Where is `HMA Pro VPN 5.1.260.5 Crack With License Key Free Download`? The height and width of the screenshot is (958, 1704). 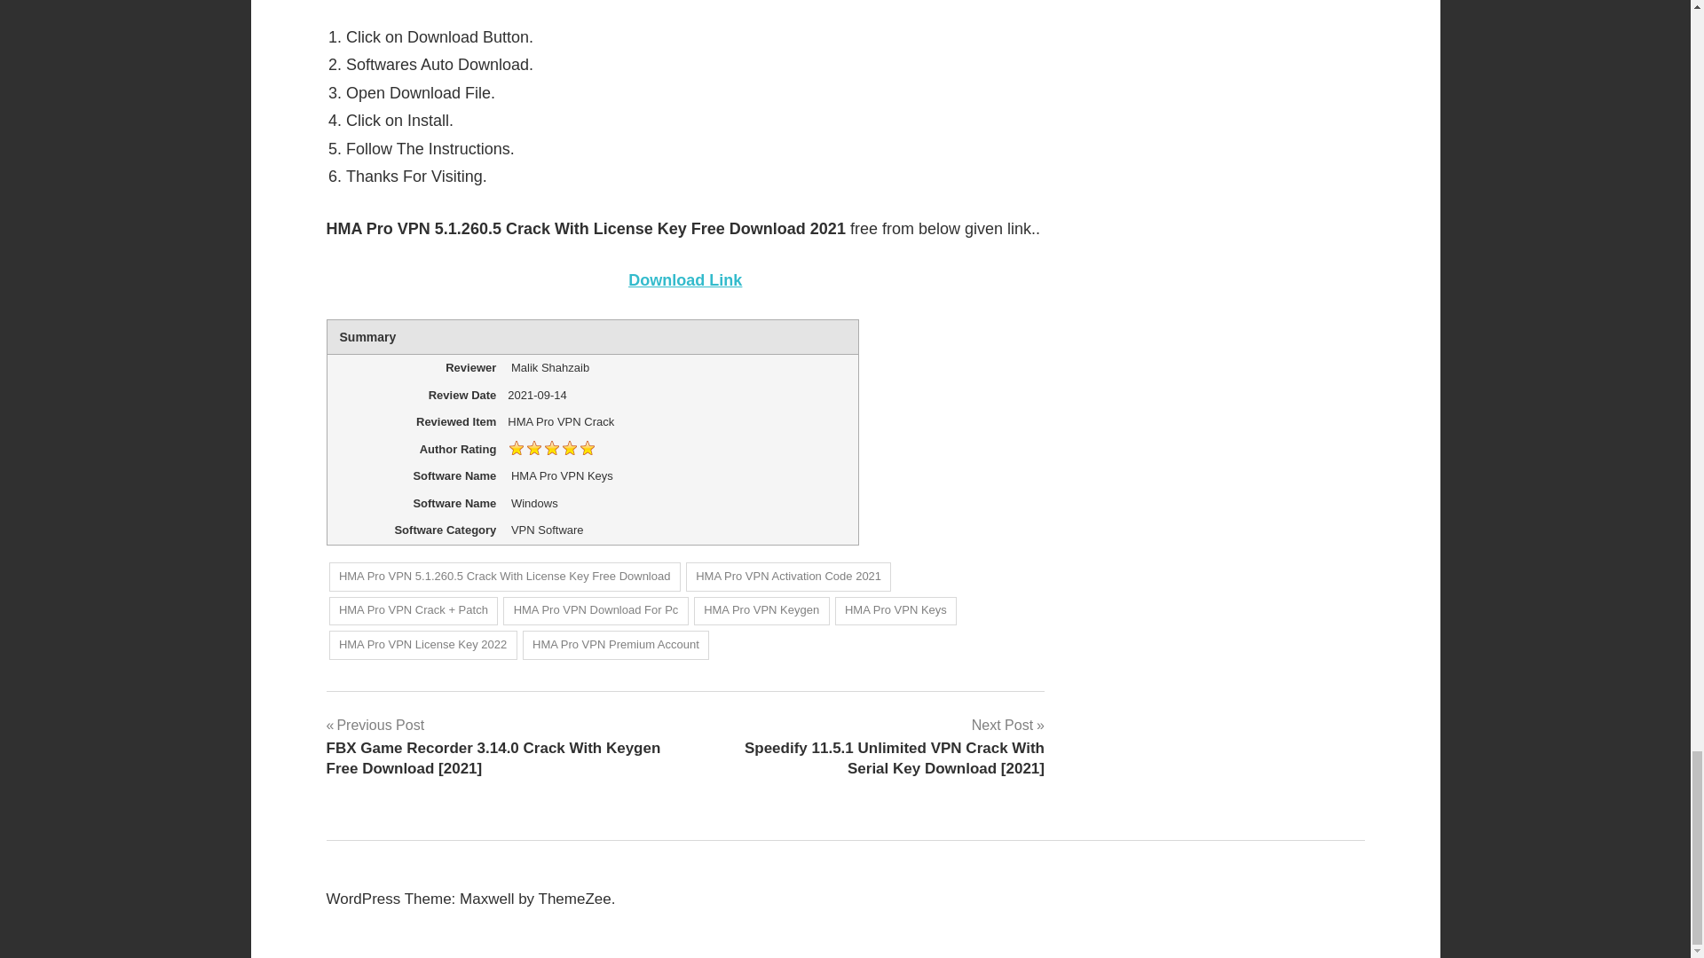 HMA Pro VPN 5.1.260.5 Crack With License Key Free Download is located at coordinates (504, 577).